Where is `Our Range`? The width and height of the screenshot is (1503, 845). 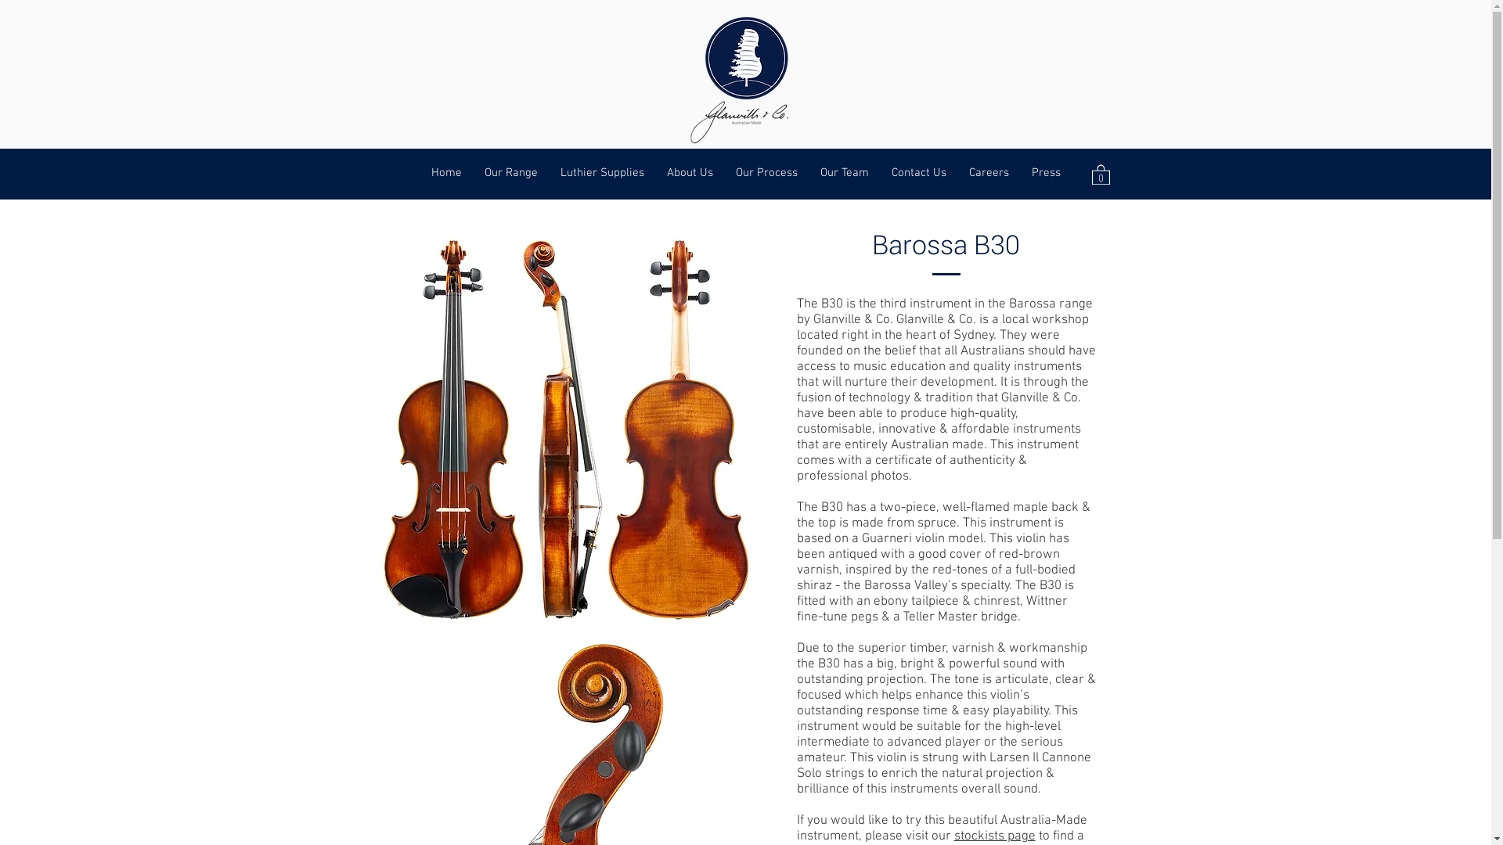
Our Range is located at coordinates (510, 173).